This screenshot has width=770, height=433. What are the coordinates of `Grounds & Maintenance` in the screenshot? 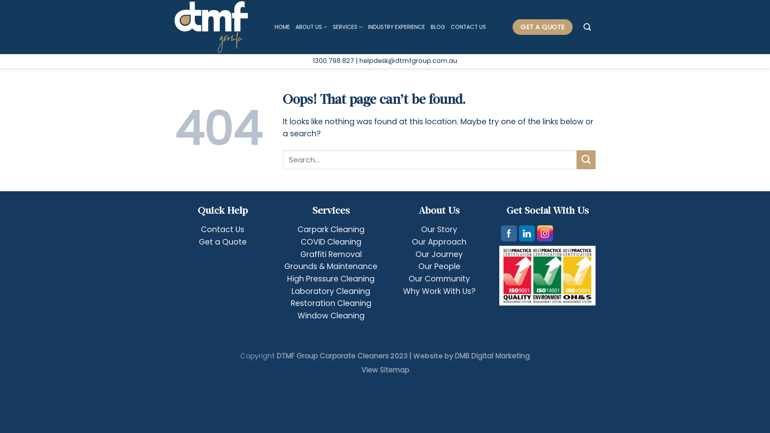 It's located at (331, 266).